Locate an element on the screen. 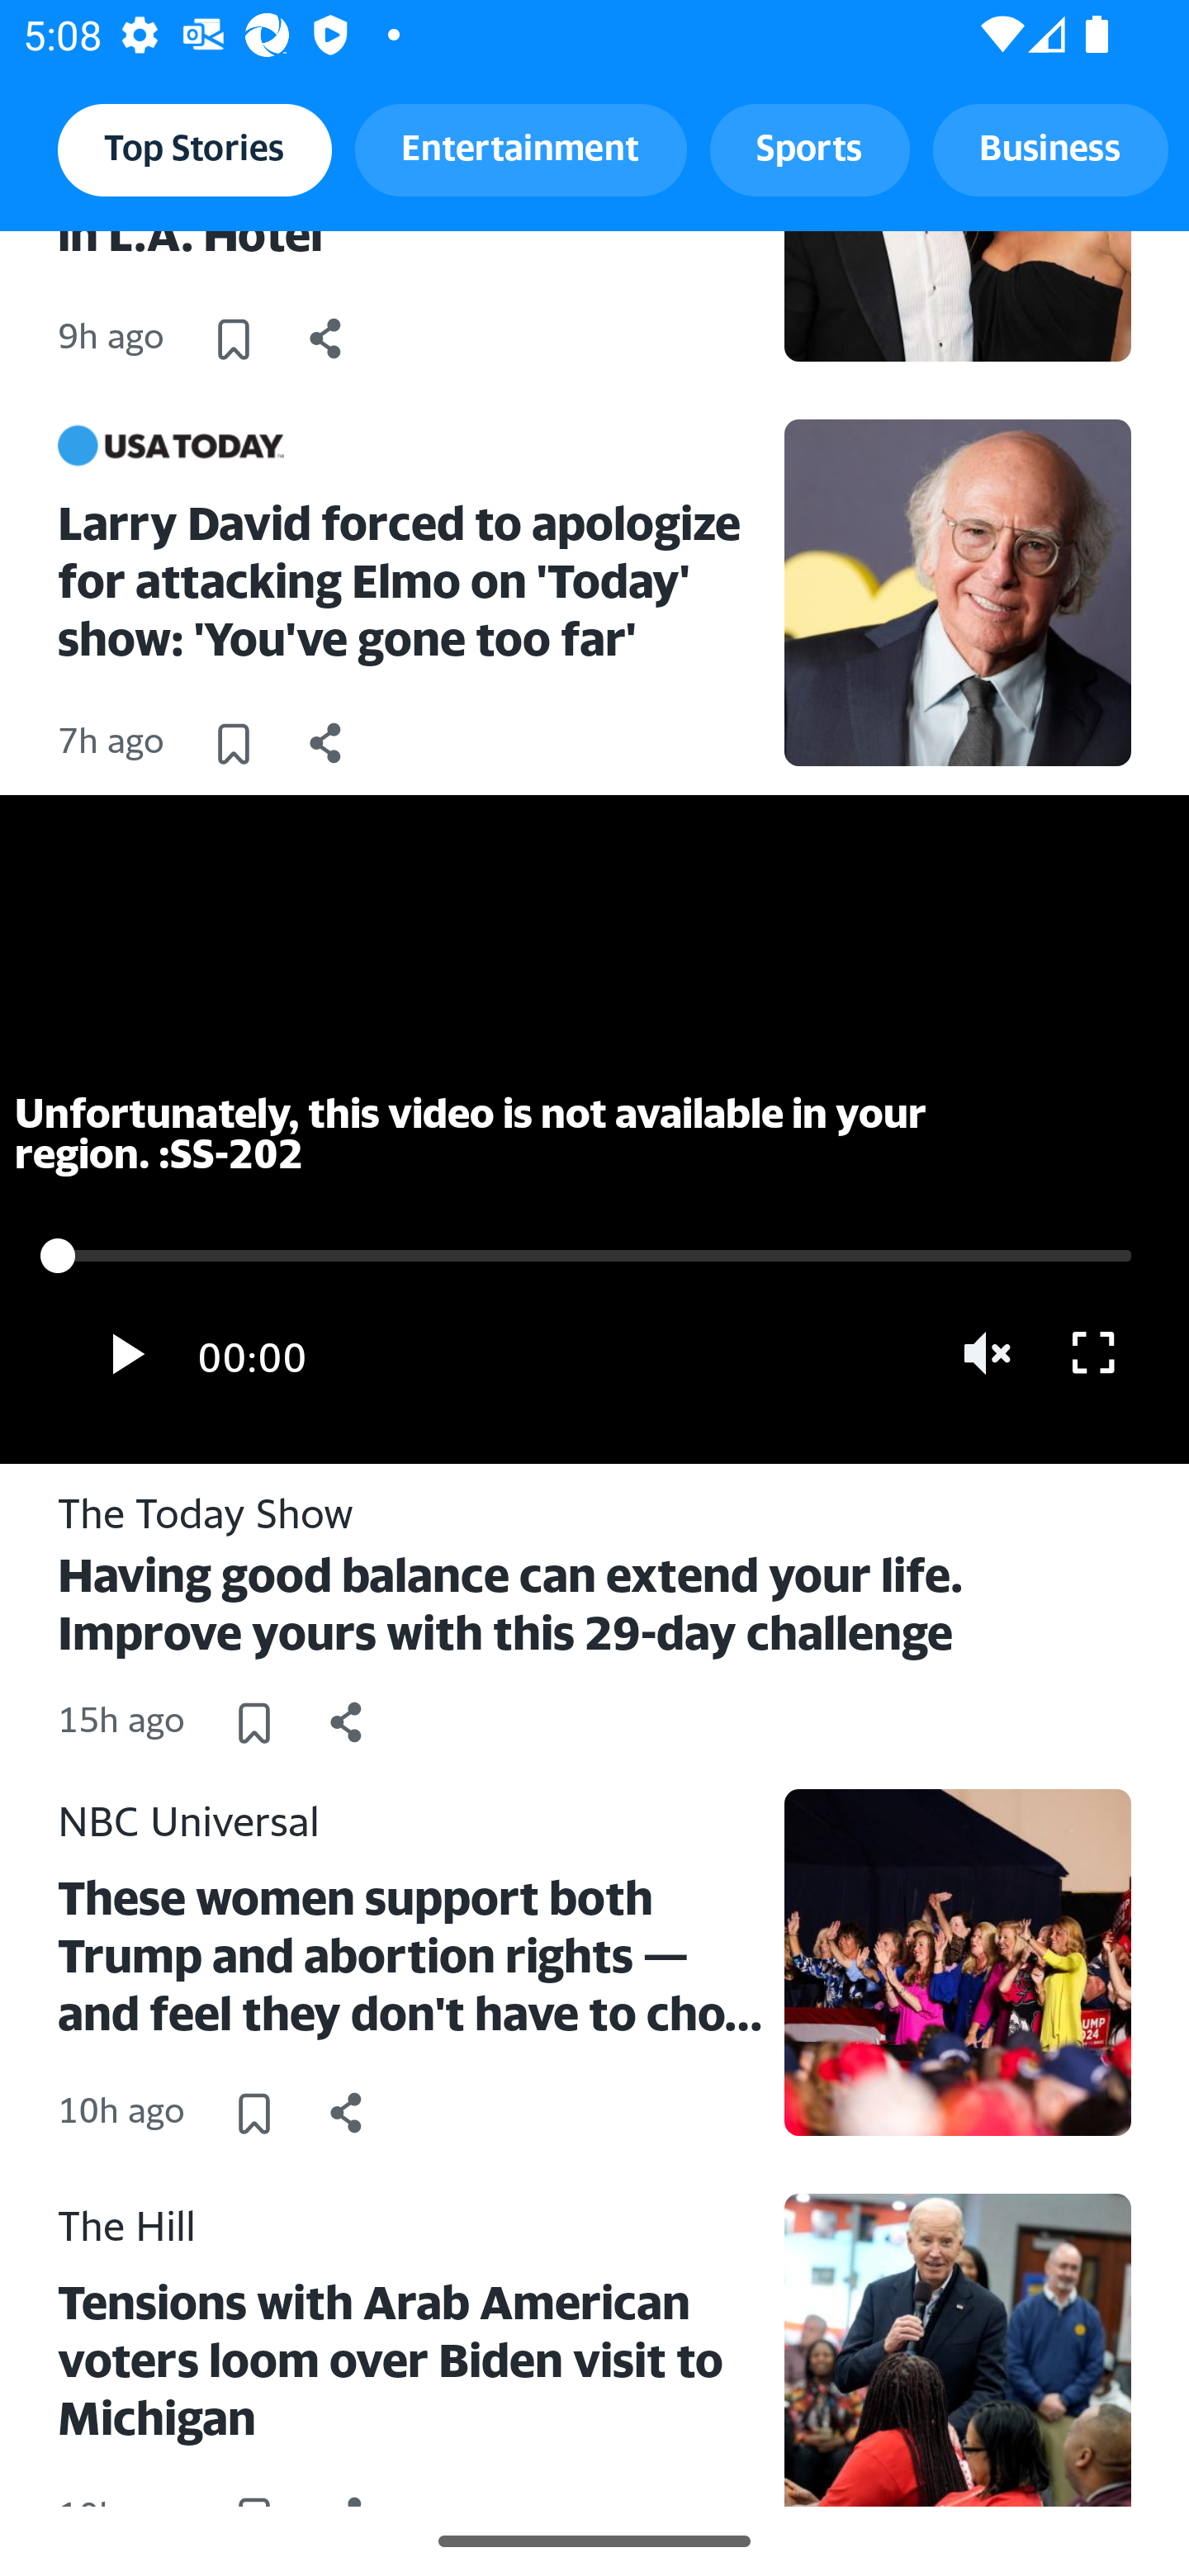  Entertainment is located at coordinates (521, 149).